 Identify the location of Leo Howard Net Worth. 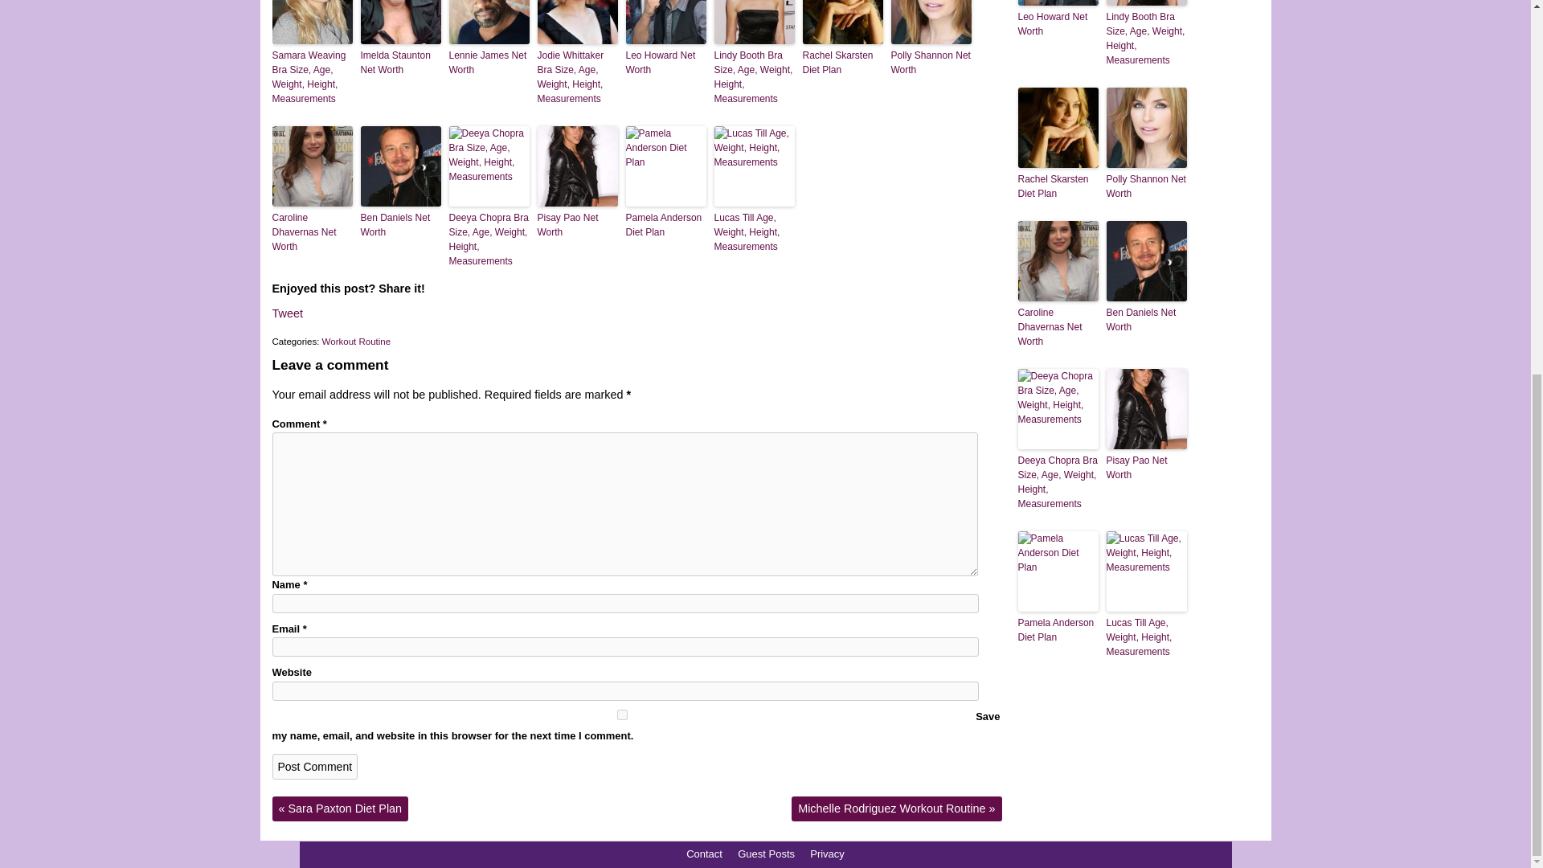
(665, 63).